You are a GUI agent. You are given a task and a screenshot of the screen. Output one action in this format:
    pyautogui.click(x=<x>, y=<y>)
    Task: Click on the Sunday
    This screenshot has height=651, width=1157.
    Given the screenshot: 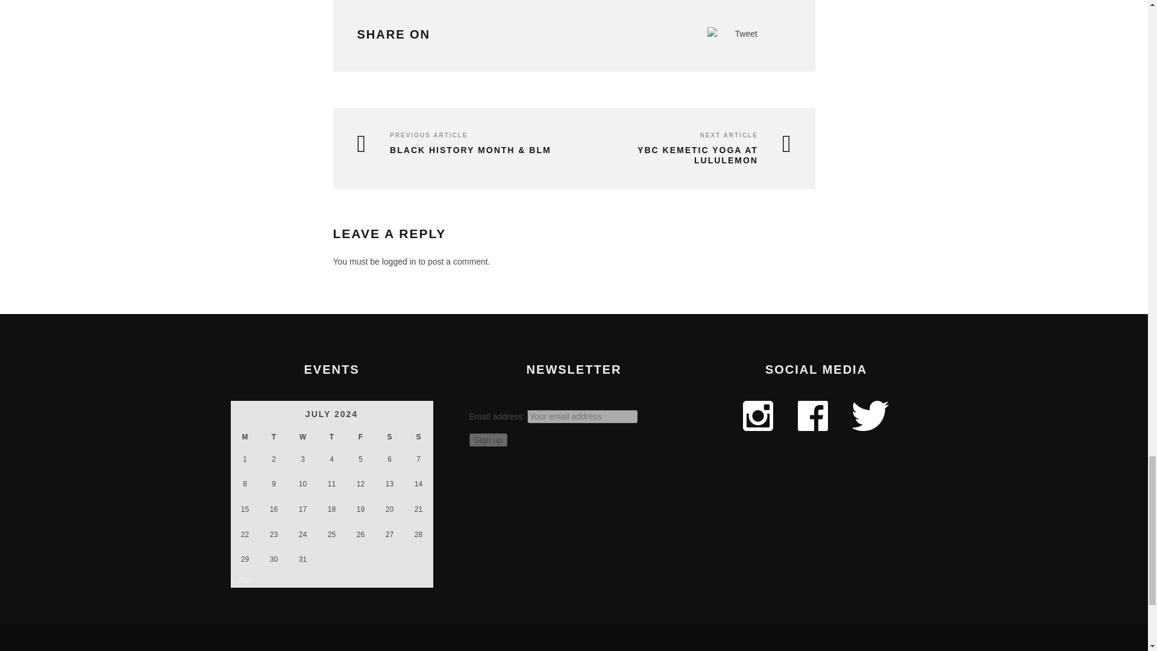 What is the action you would take?
    pyautogui.click(x=418, y=437)
    